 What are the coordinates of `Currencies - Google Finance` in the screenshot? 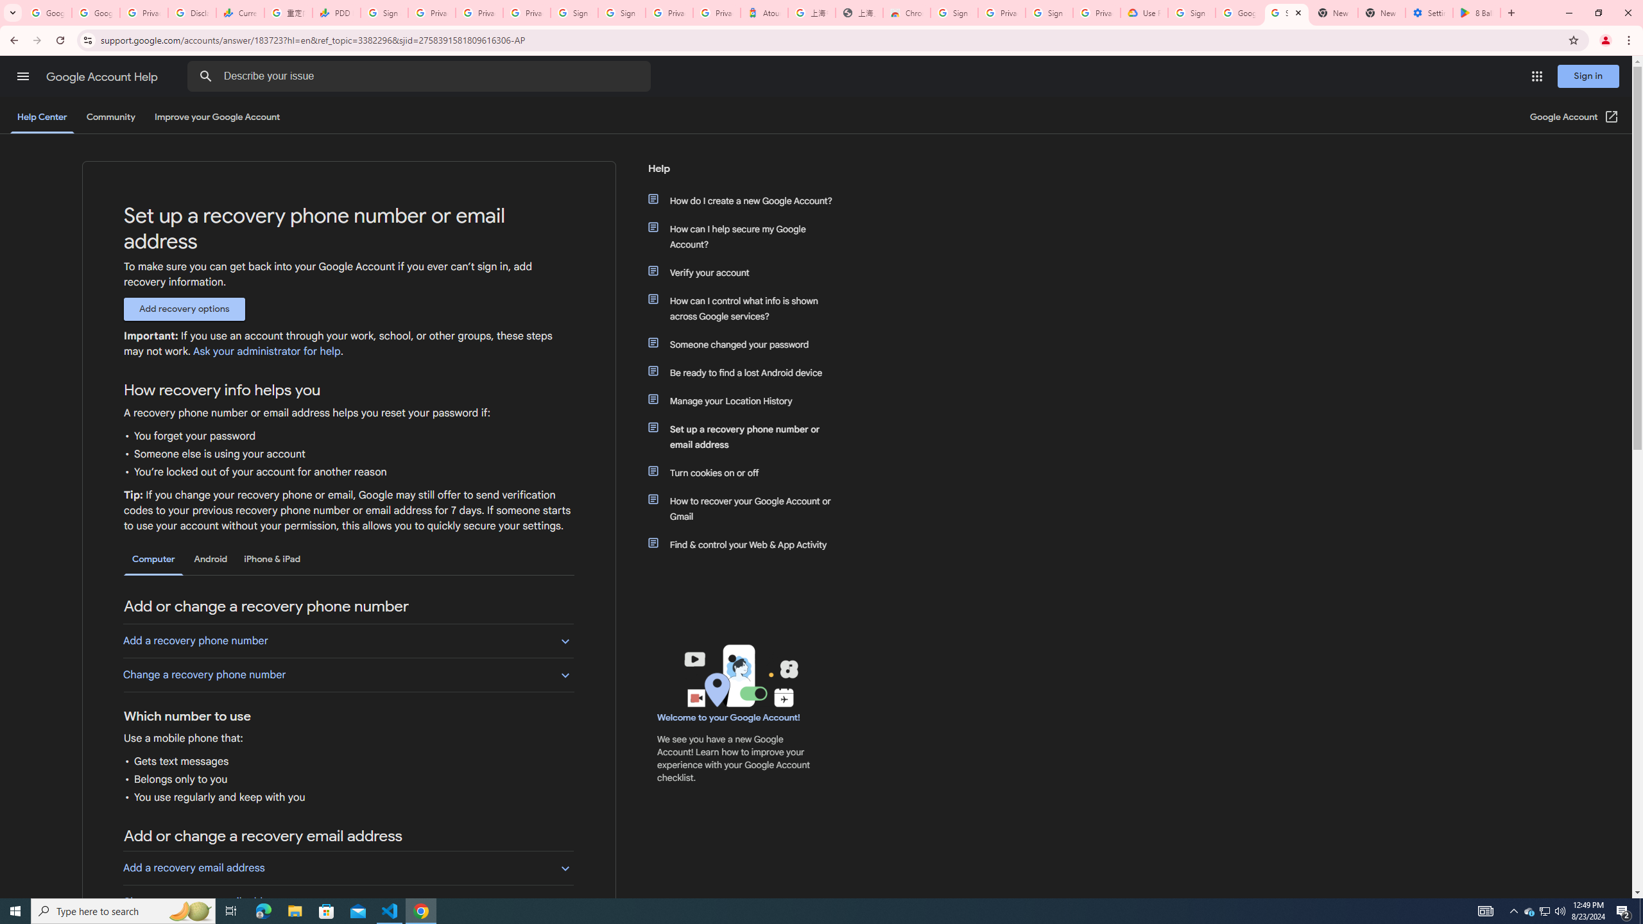 It's located at (239, 13).